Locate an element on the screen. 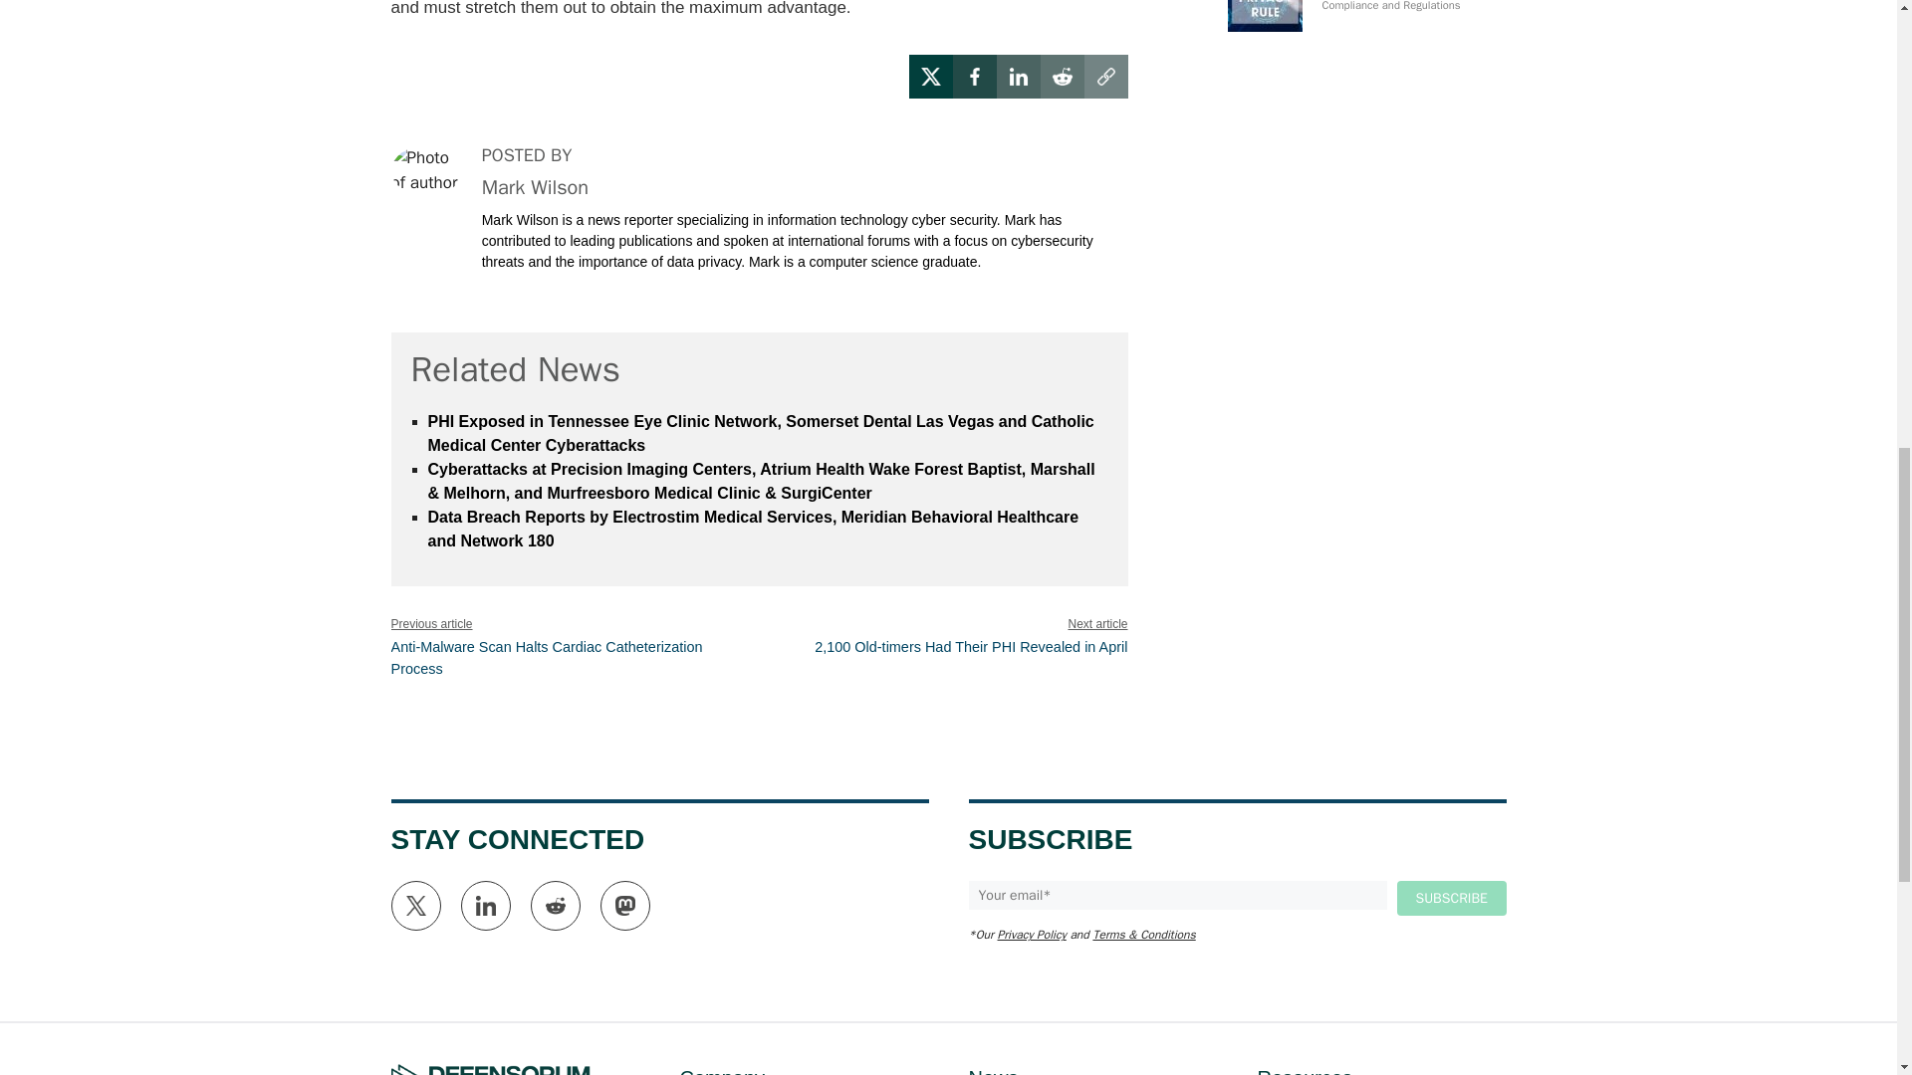 The height and width of the screenshot is (1075, 1912). Mark Wilson is located at coordinates (535, 187).